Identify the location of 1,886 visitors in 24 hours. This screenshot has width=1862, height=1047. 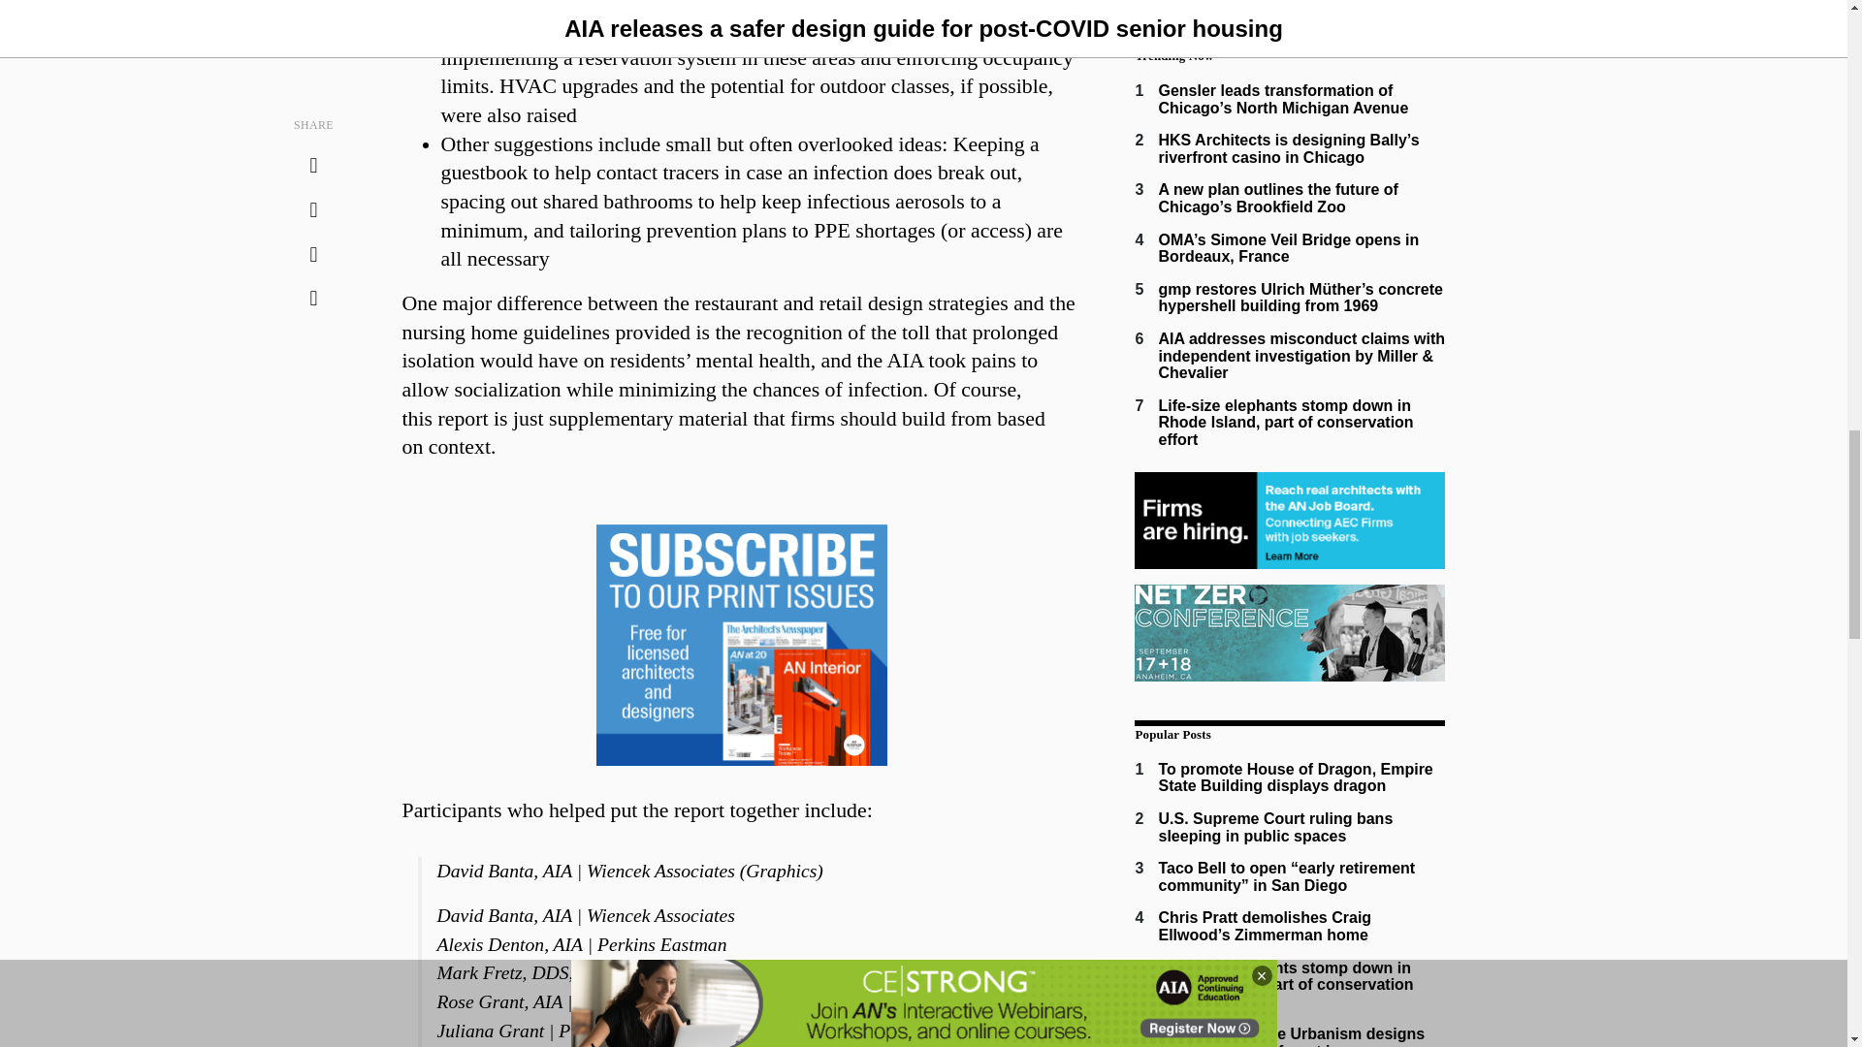
(1282, 99).